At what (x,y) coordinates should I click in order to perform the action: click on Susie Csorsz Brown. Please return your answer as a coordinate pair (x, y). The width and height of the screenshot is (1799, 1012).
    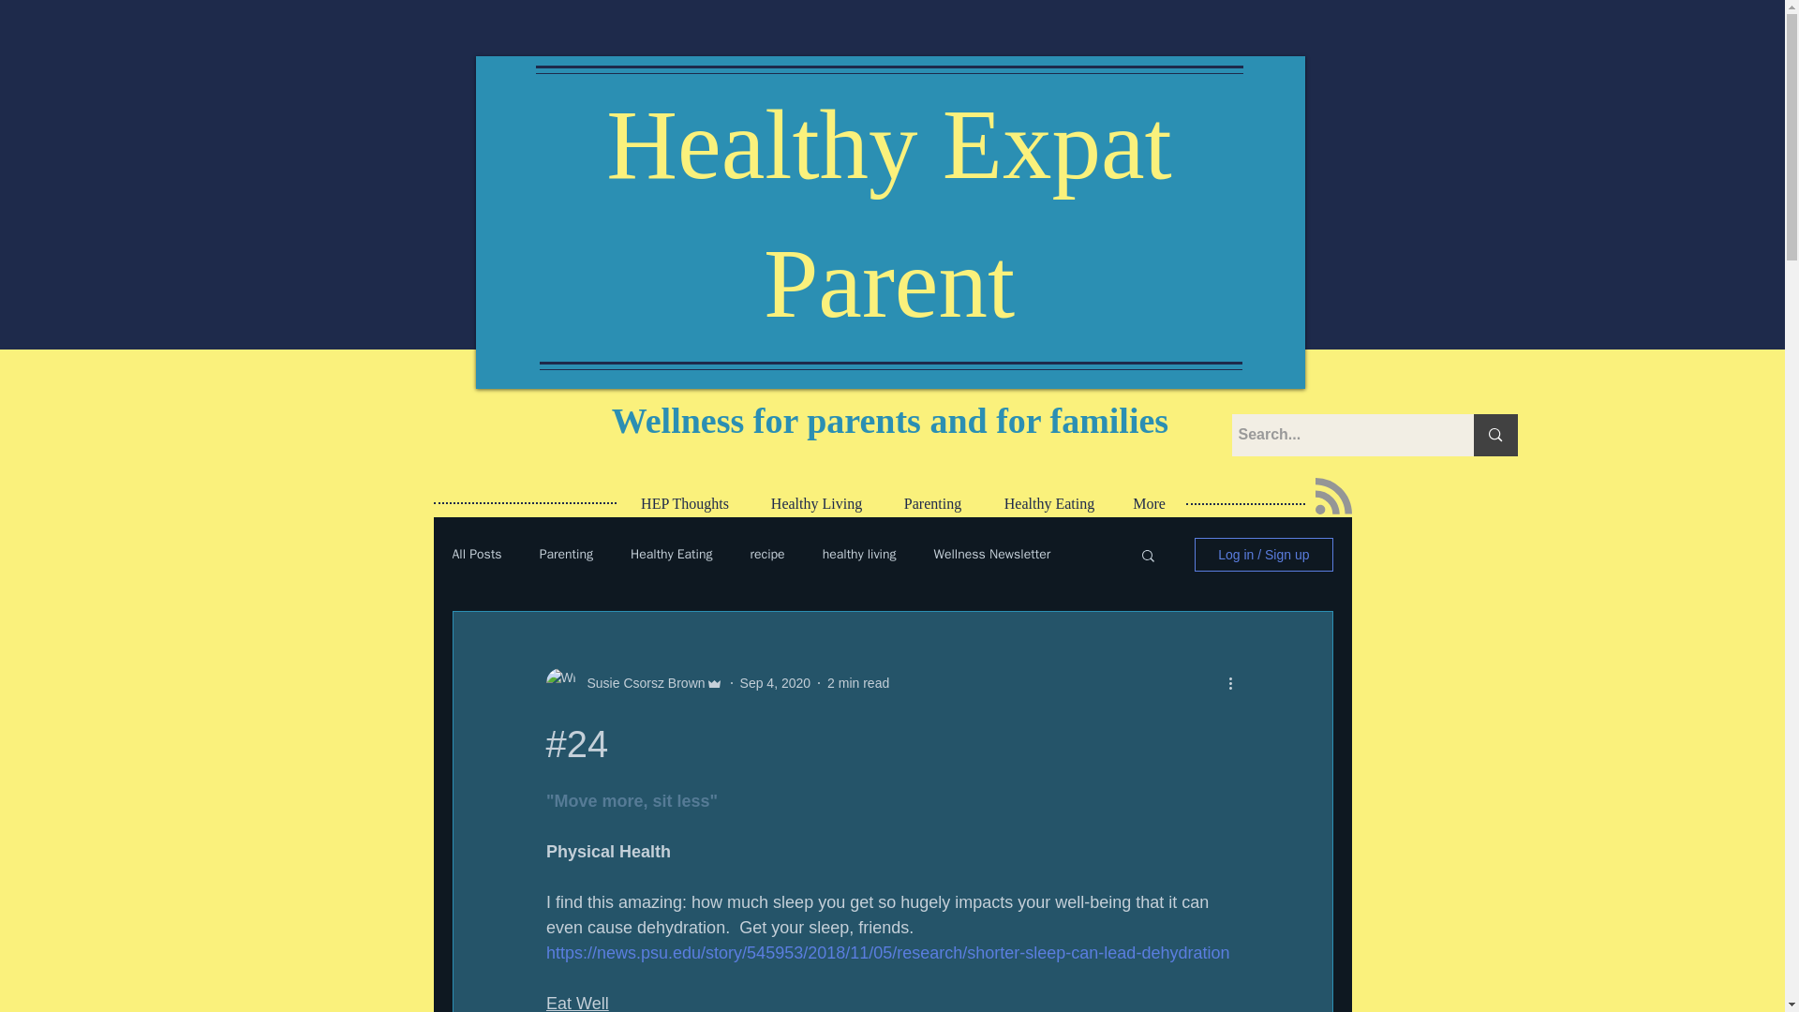
    Looking at the image, I should click on (640, 682).